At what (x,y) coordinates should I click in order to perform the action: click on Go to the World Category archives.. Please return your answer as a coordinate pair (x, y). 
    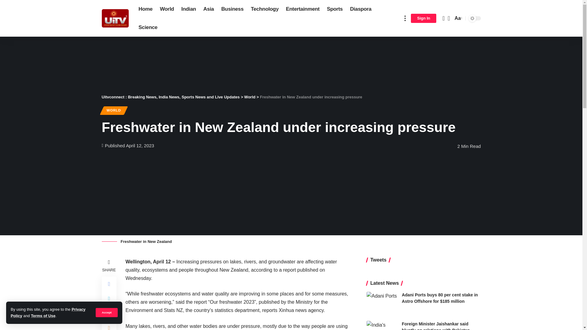
    Looking at the image, I should click on (249, 97).